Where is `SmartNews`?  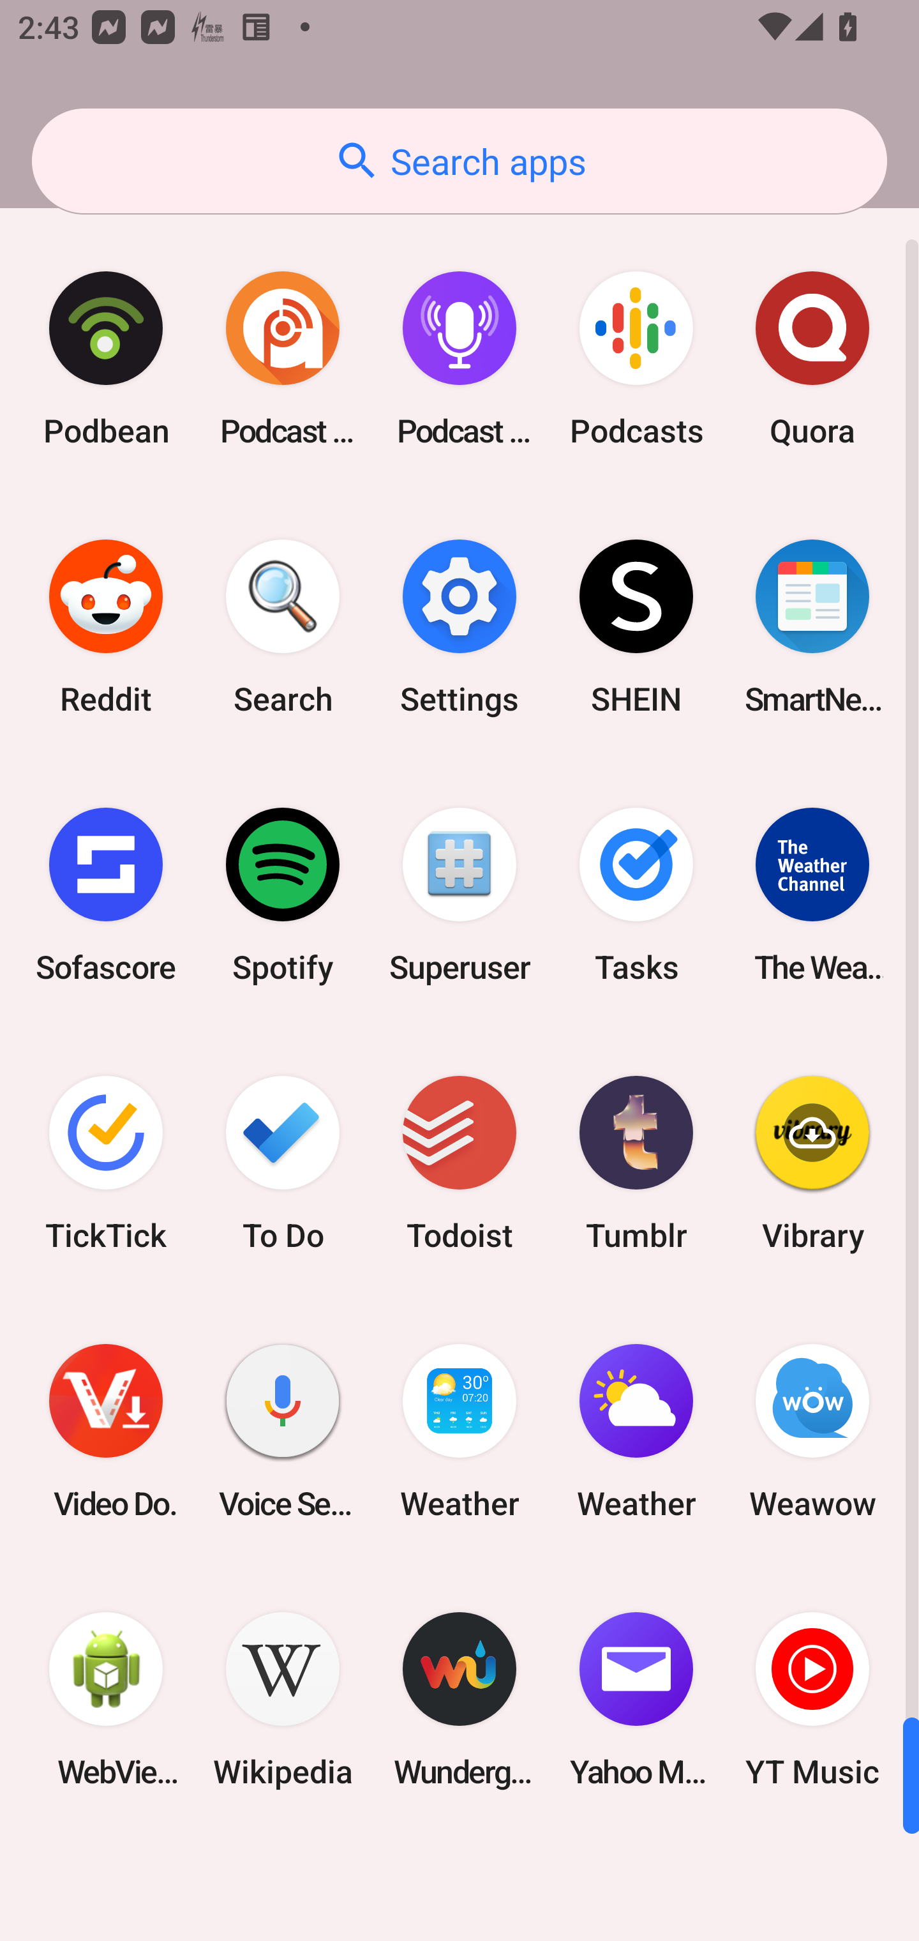
SmartNews is located at coordinates (812, 627).